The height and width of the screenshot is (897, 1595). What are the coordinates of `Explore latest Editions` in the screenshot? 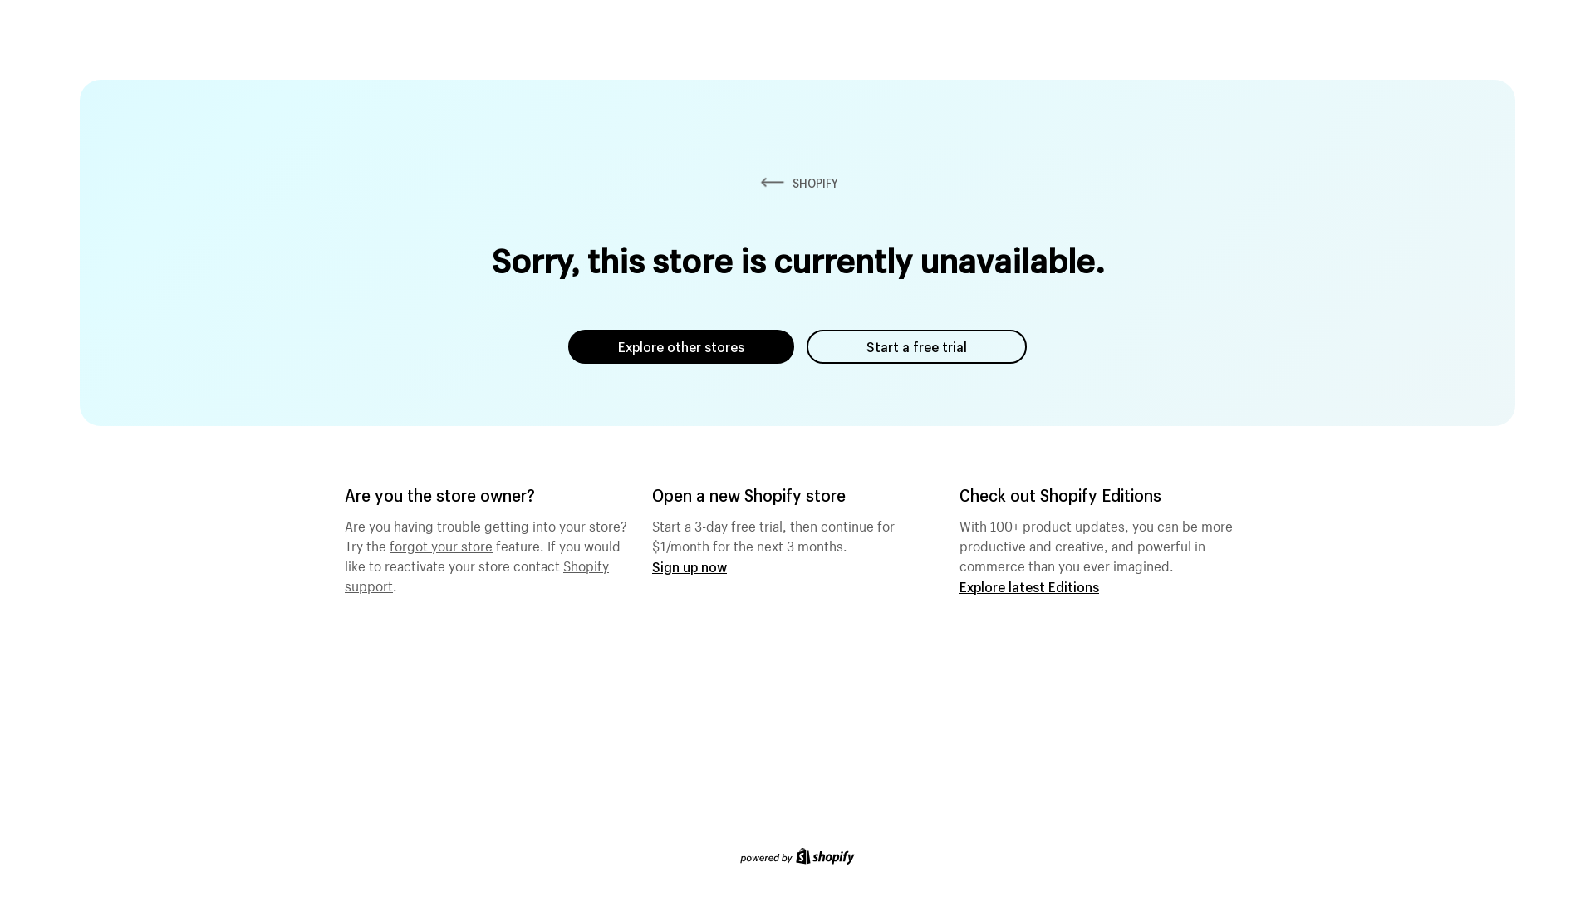 It's located at (1029, 586).